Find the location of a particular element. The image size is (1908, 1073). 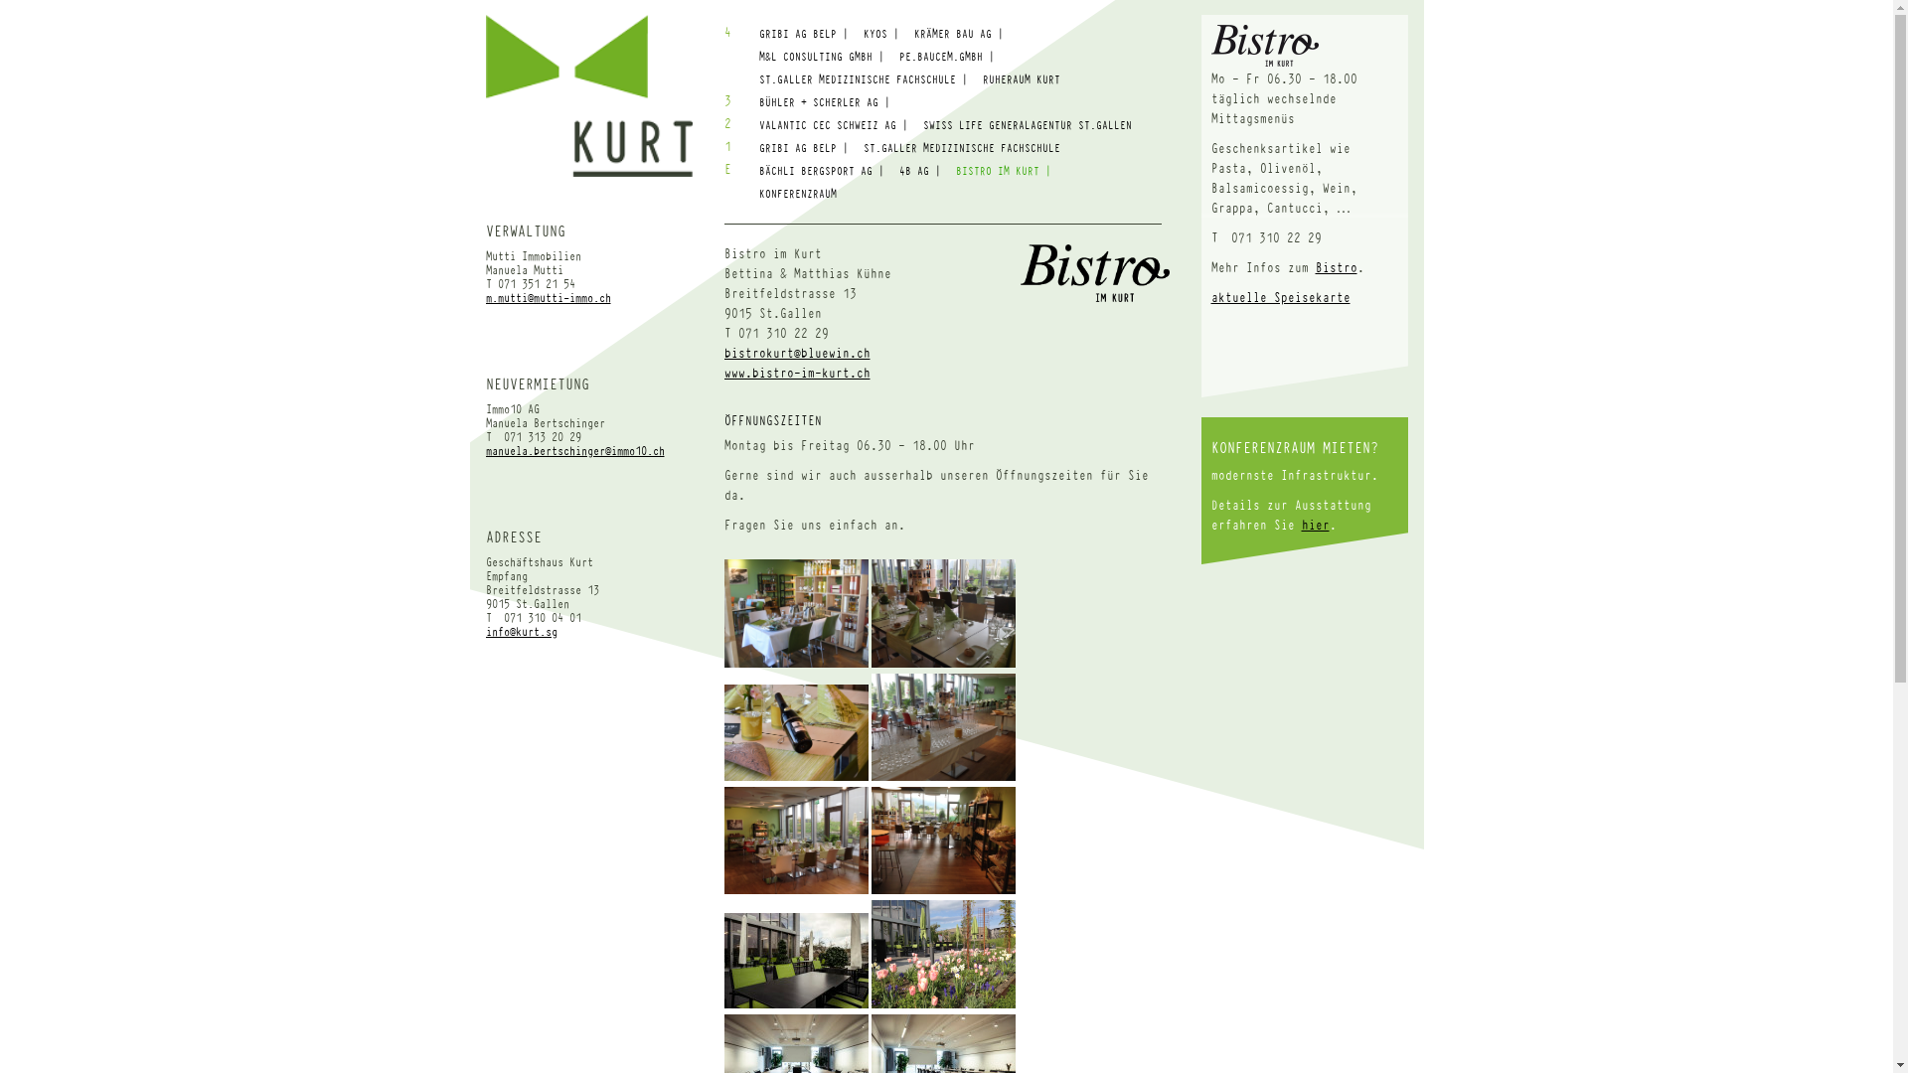

PE.BAUCEM.GMBH | is located at coordinates (946, 58).